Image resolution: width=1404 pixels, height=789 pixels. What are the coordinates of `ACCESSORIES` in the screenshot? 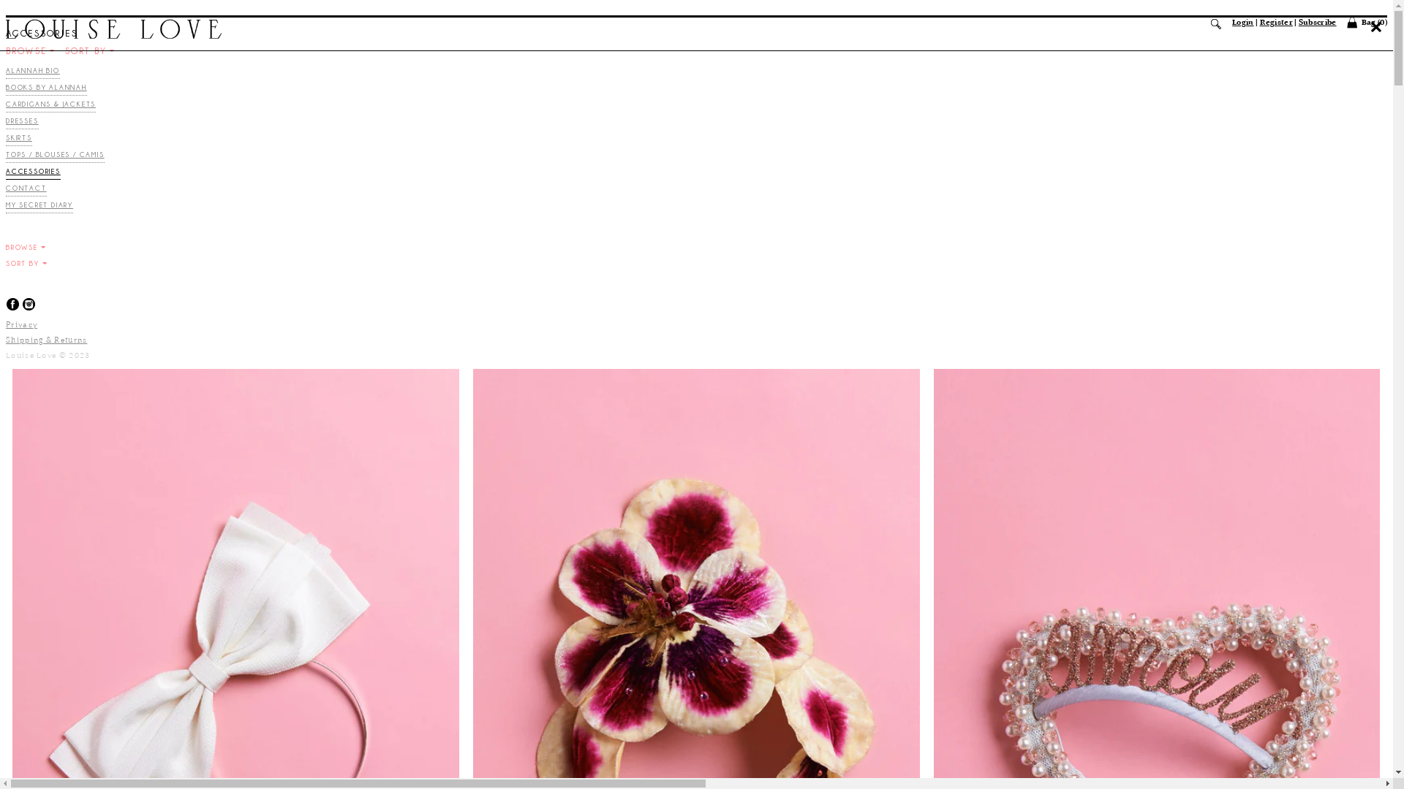 It's located at (34, 174).